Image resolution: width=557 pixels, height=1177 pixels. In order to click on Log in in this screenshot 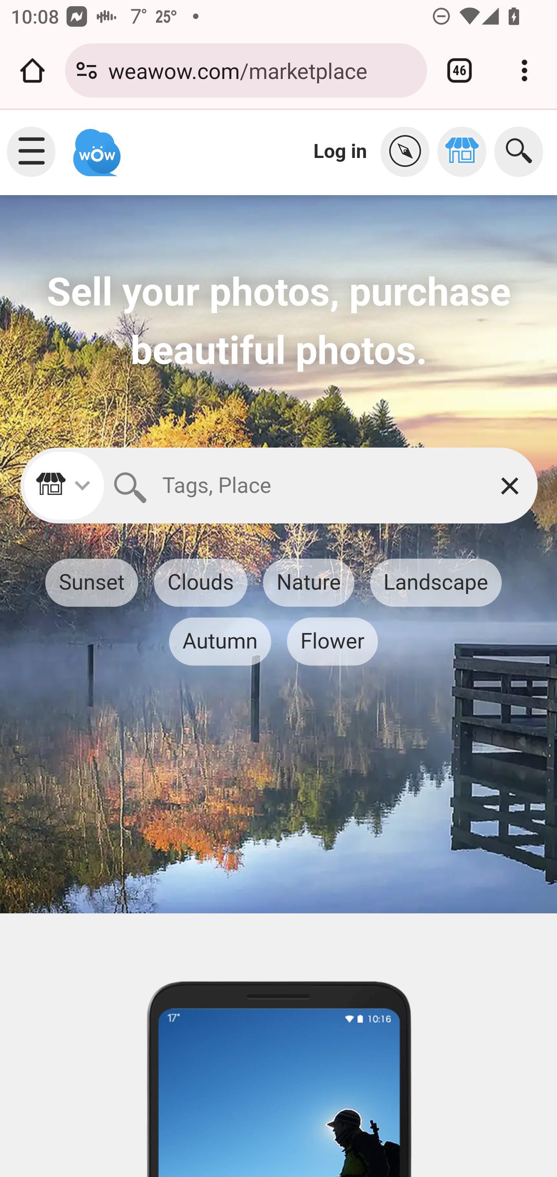, I will do `click(340, 151)`.